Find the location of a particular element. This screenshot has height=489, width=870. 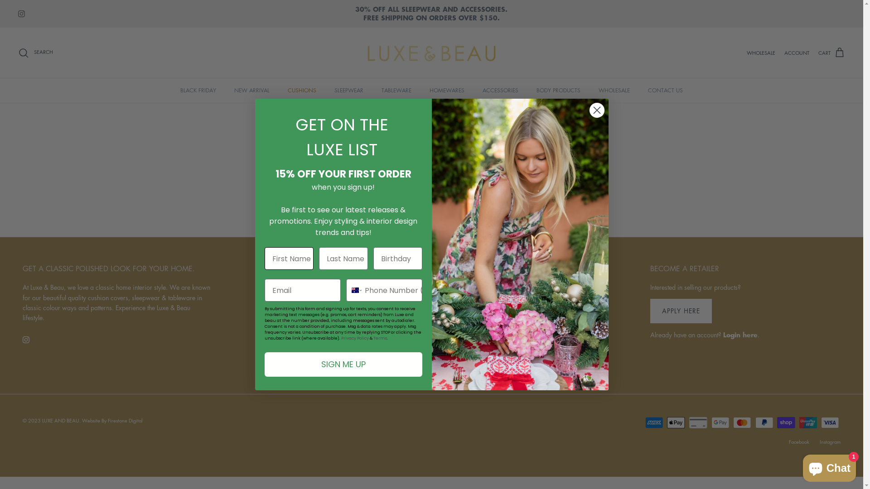

Homewares is located at coordinates (343, 327).